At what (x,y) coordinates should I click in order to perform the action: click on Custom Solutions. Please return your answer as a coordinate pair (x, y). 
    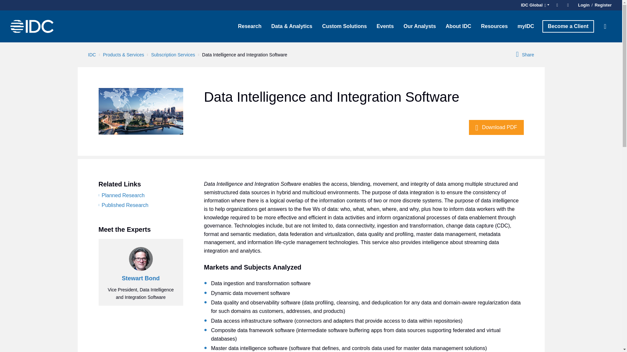
    Looking at the image, I should click on (344, 26).